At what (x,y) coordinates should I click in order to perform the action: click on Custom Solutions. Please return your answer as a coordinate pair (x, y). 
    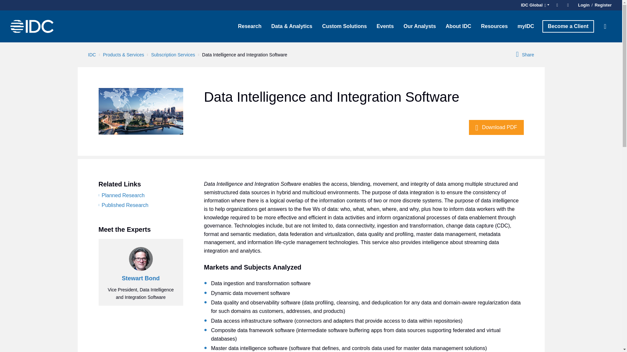
    Looking at the image, I should click on (344, 26).